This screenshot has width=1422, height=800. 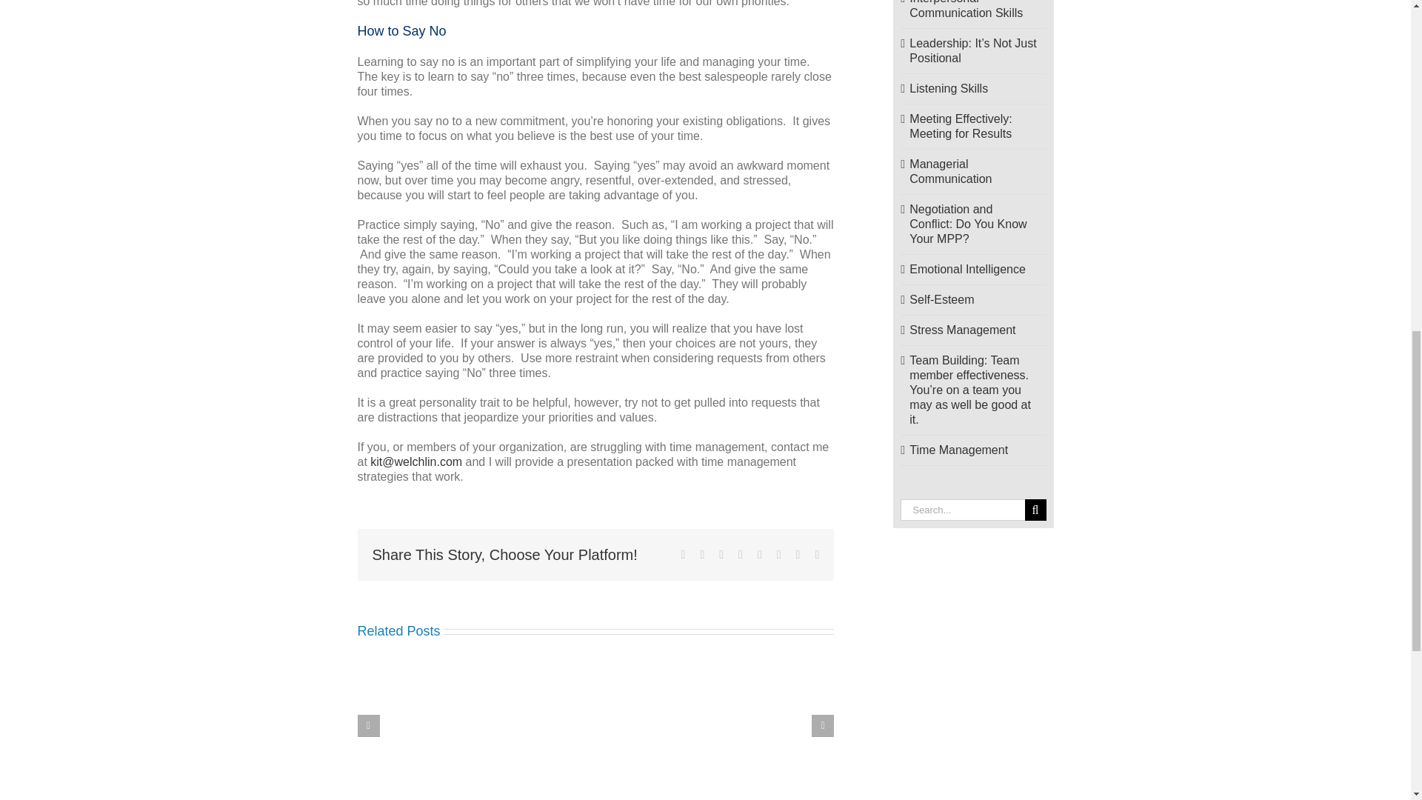 What do you see at coordinates (701, 554) in the screenshot?
I see `X` at bounding box center [701, 554].